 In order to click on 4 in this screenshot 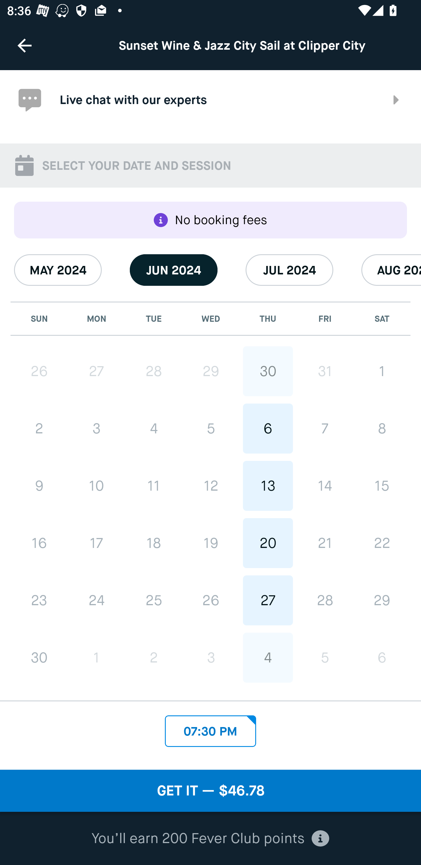, I will do `click(154, 429)`.